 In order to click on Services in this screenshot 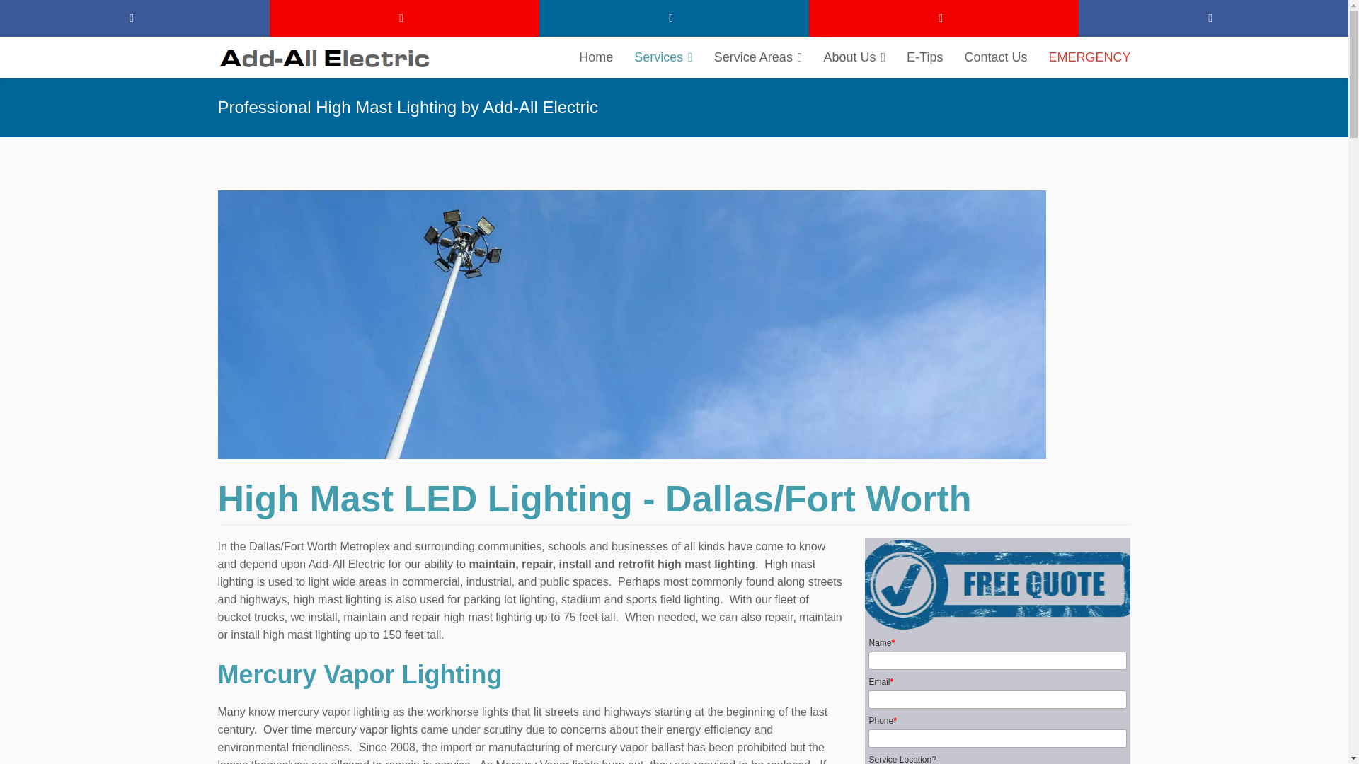, I will do `click(664, 57)`.